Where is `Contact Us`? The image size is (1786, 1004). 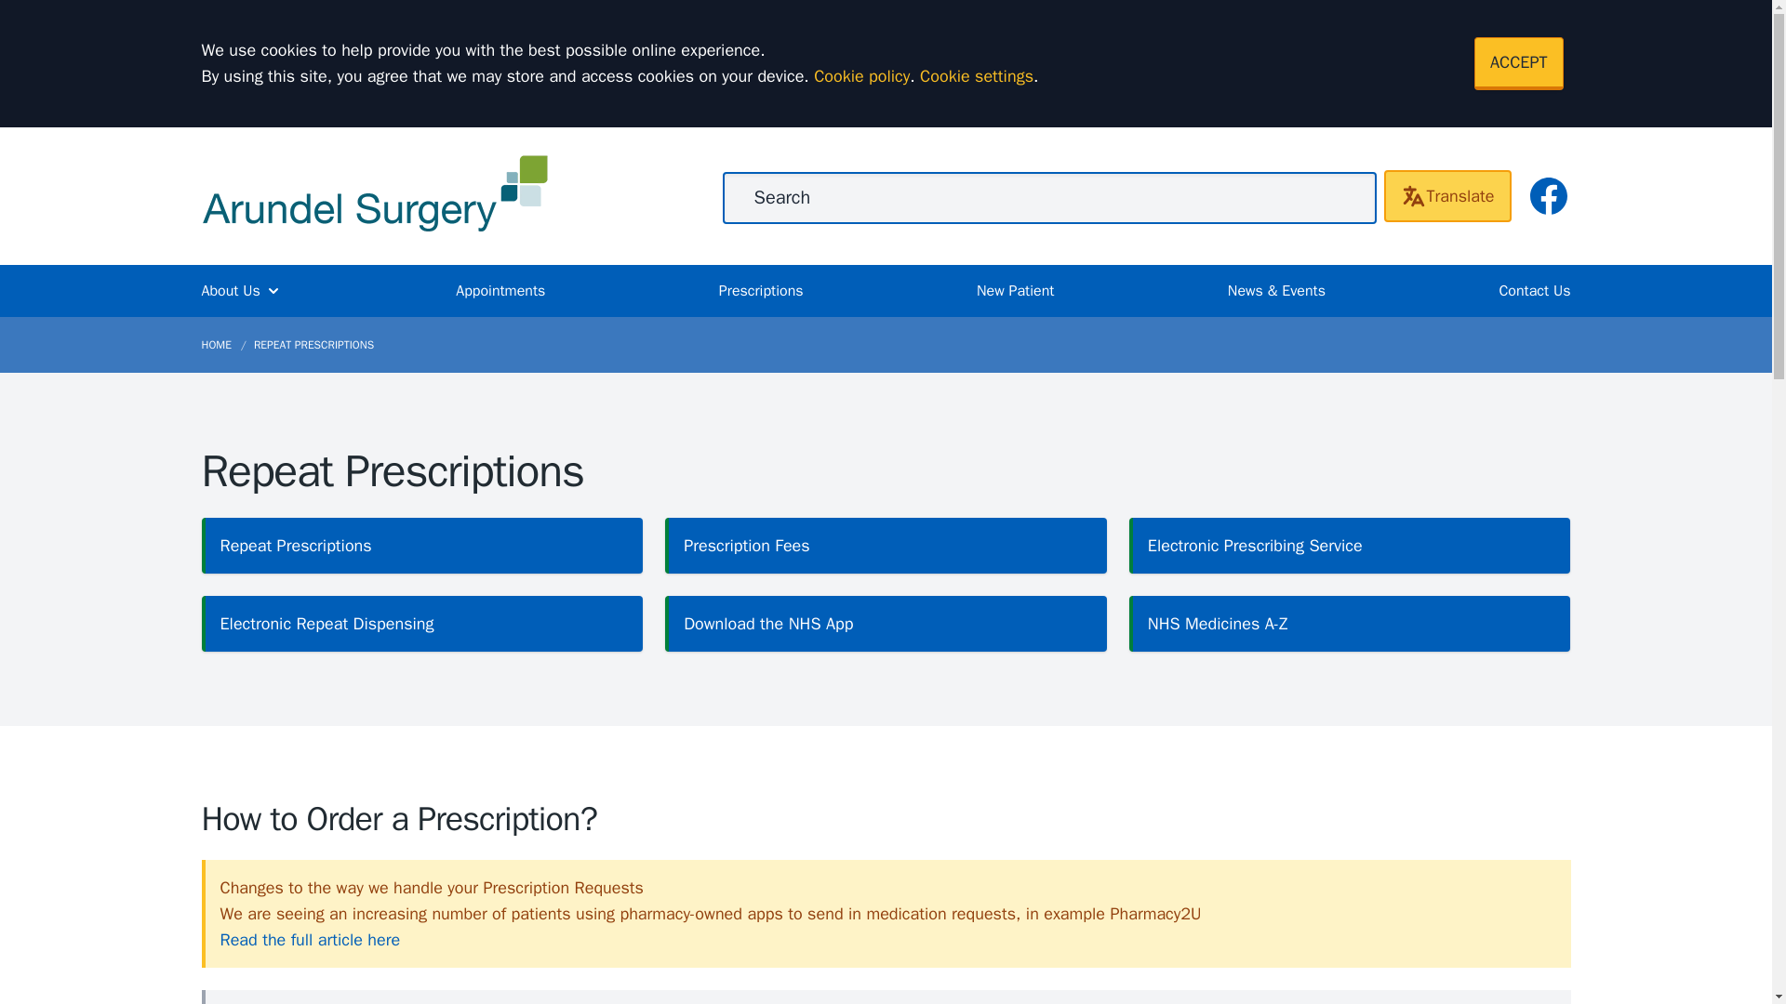 Contact Us is located at coordinates (1533, 291).